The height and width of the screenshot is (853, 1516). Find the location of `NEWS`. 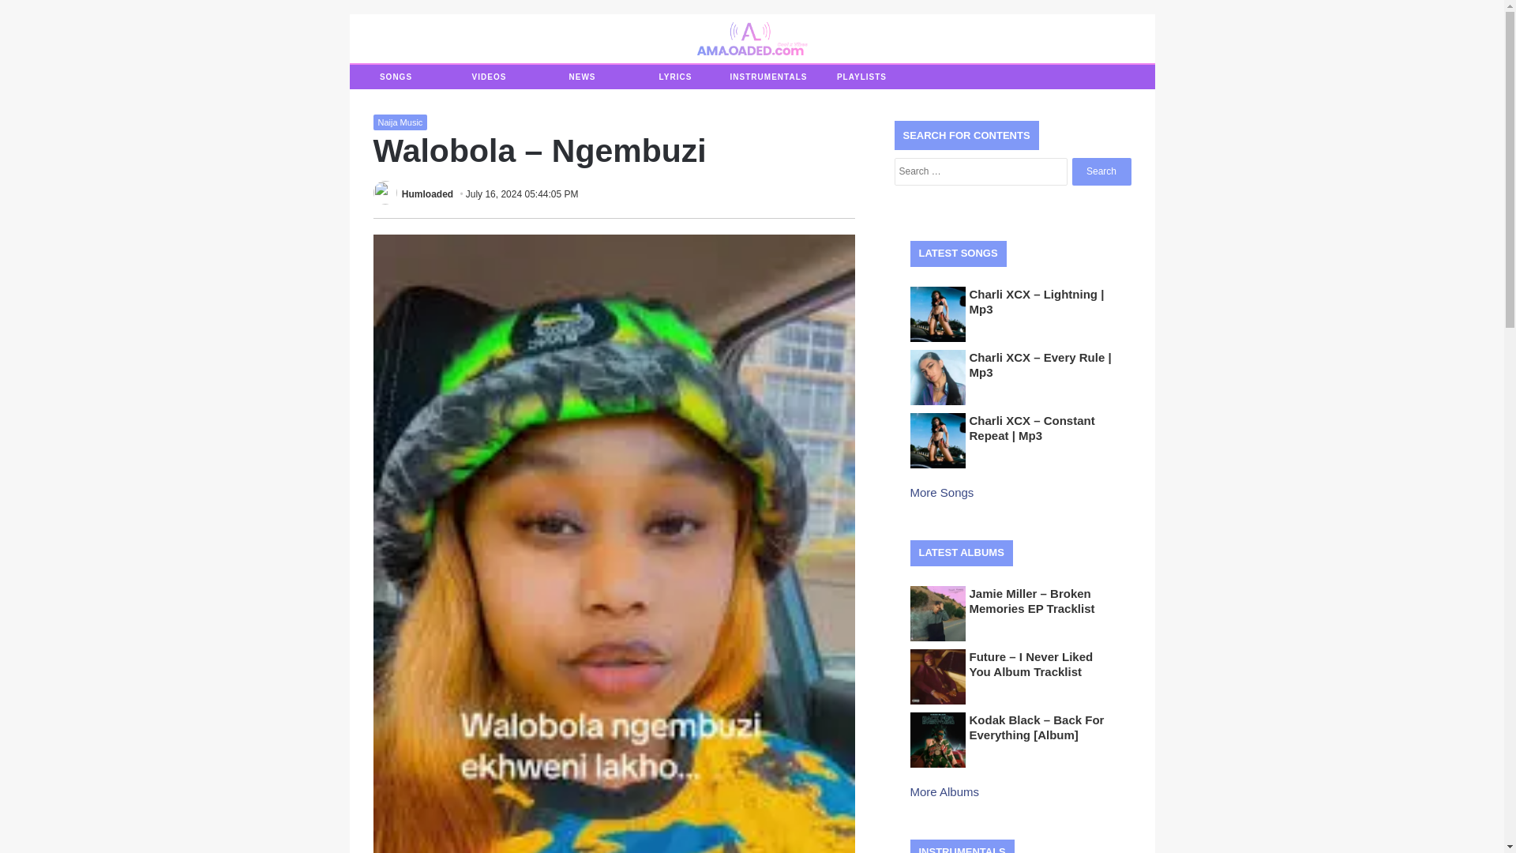

NEWS is located at coordinates (581, 77).